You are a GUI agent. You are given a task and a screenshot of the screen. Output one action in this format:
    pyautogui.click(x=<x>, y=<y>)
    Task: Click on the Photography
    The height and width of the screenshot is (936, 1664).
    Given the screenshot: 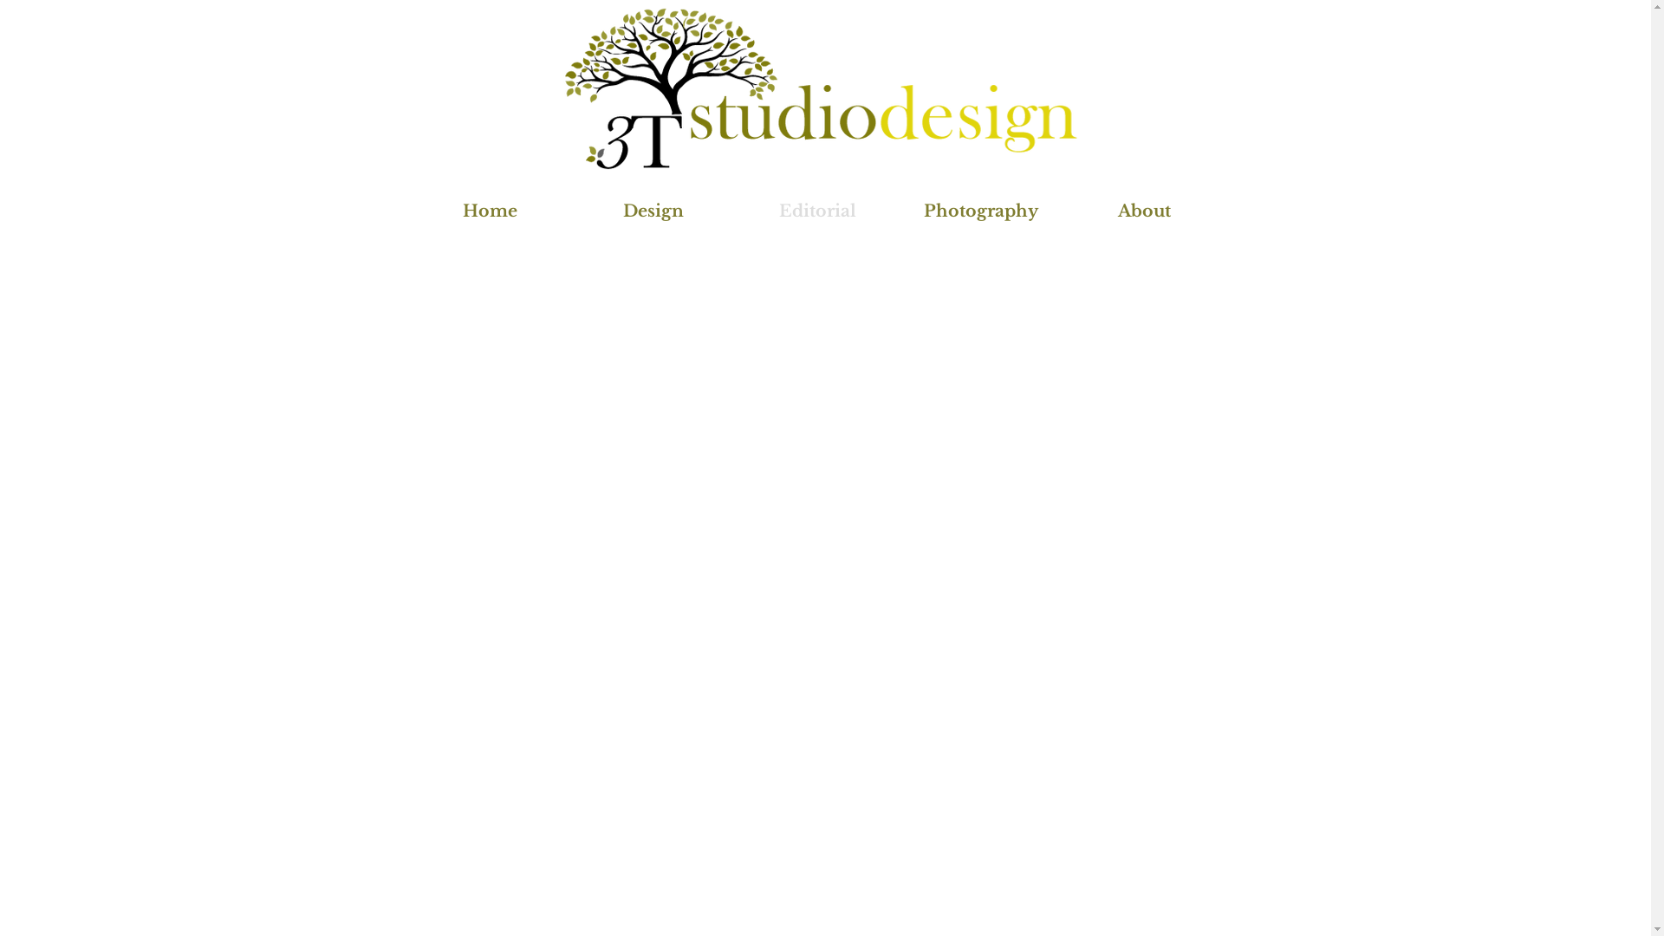 What is the action you would take?
    pyautogui.click(x=981, y=211)
    